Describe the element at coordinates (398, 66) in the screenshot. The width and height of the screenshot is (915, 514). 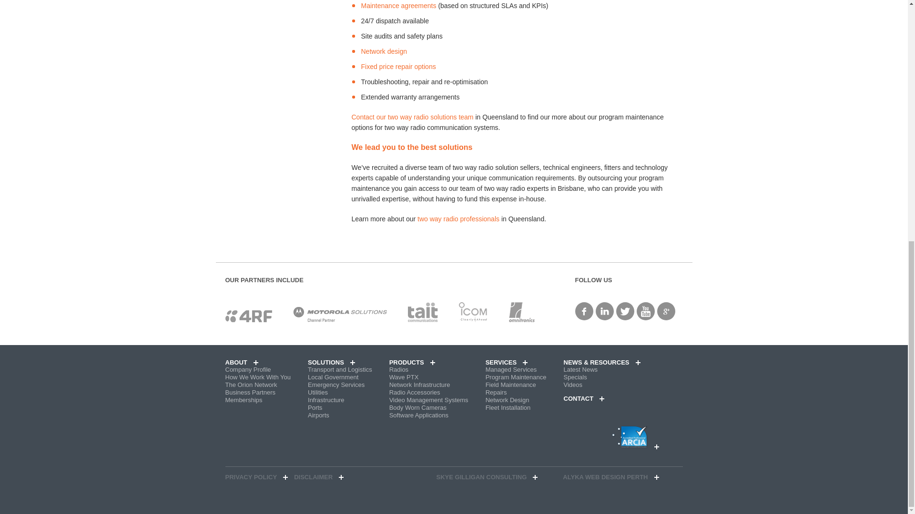
I see `Learn more about our repair services` at that location.